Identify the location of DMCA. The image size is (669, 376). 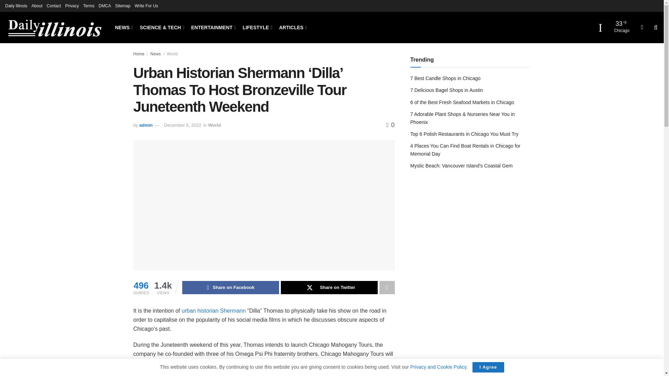
(105, 6).